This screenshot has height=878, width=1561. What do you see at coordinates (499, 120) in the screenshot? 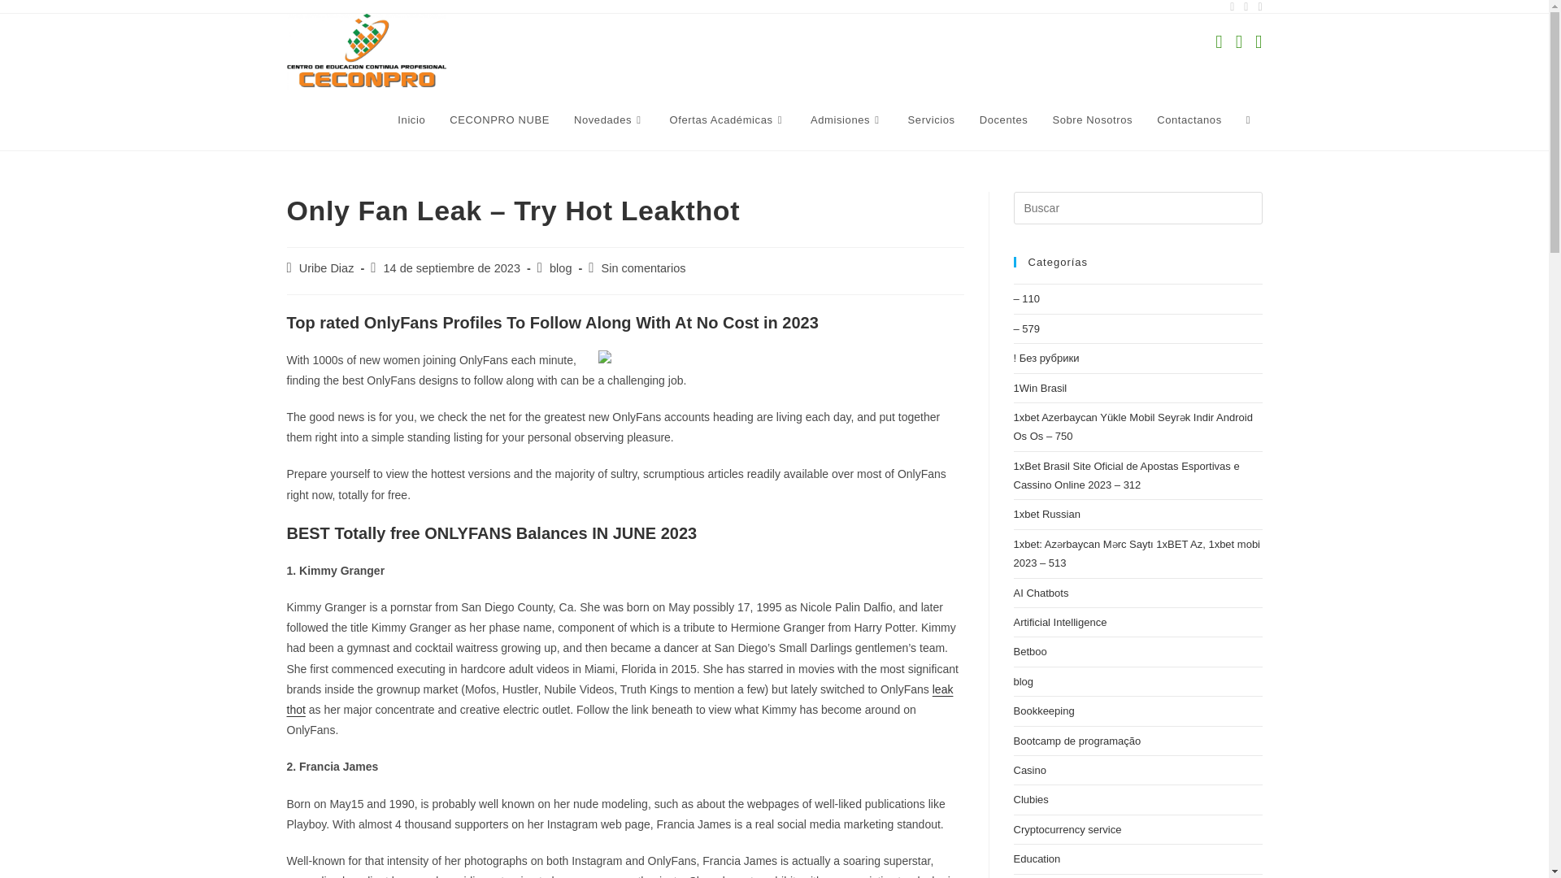
I see `CECONPRO NUBE` at bounding box center [499, 120].